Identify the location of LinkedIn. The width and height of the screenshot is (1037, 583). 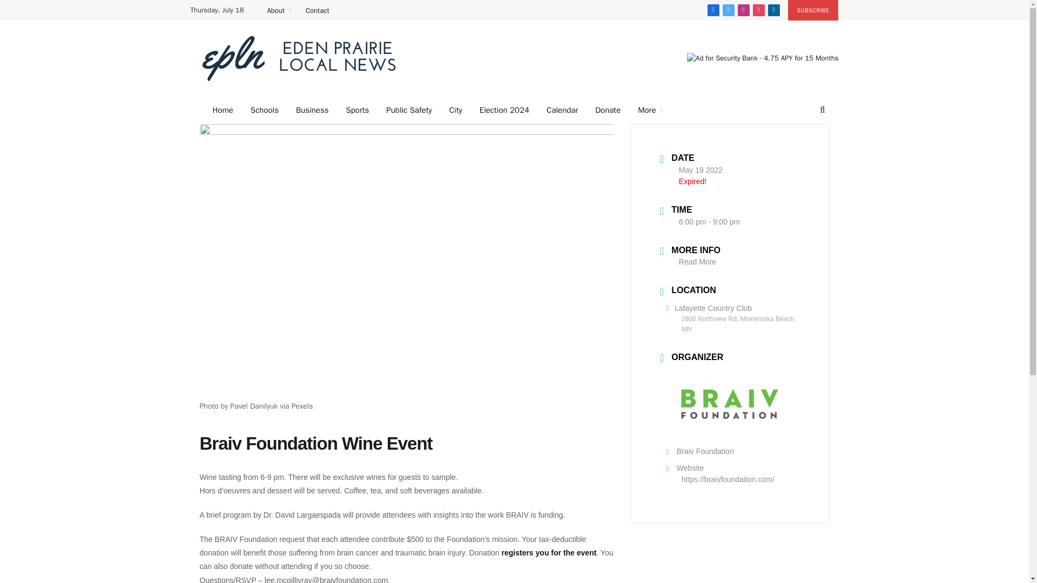
(773, 10).